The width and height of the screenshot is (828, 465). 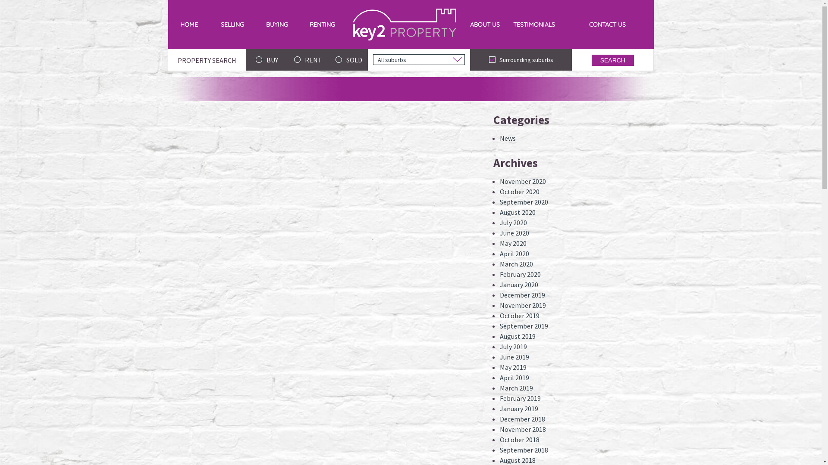 I want to click on September 2019, so click(x=524, y=326).